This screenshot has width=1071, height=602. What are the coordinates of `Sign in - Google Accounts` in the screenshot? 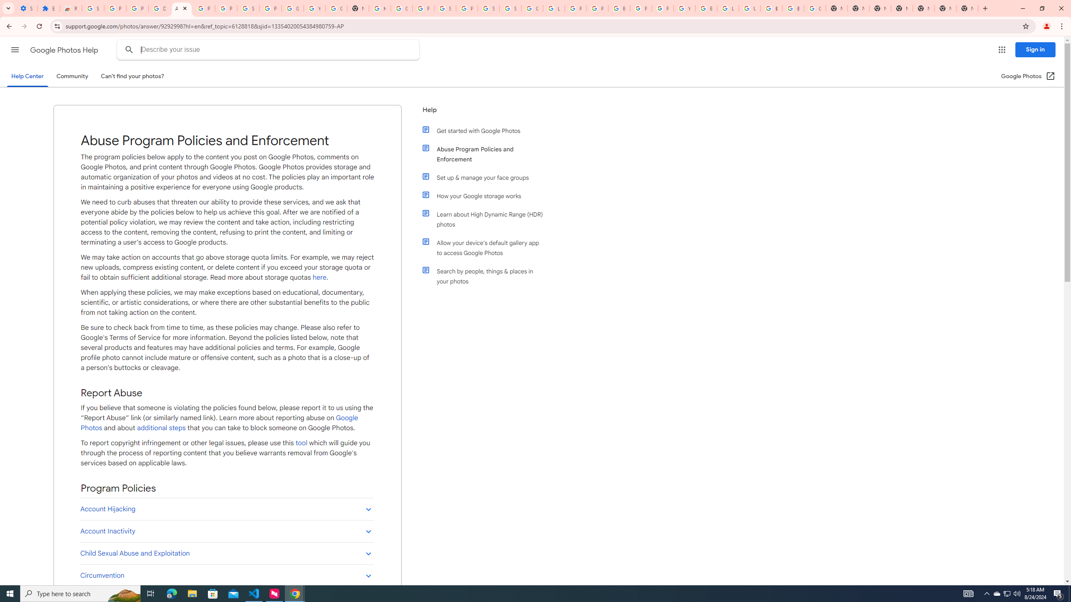 It's located at (510, 8).